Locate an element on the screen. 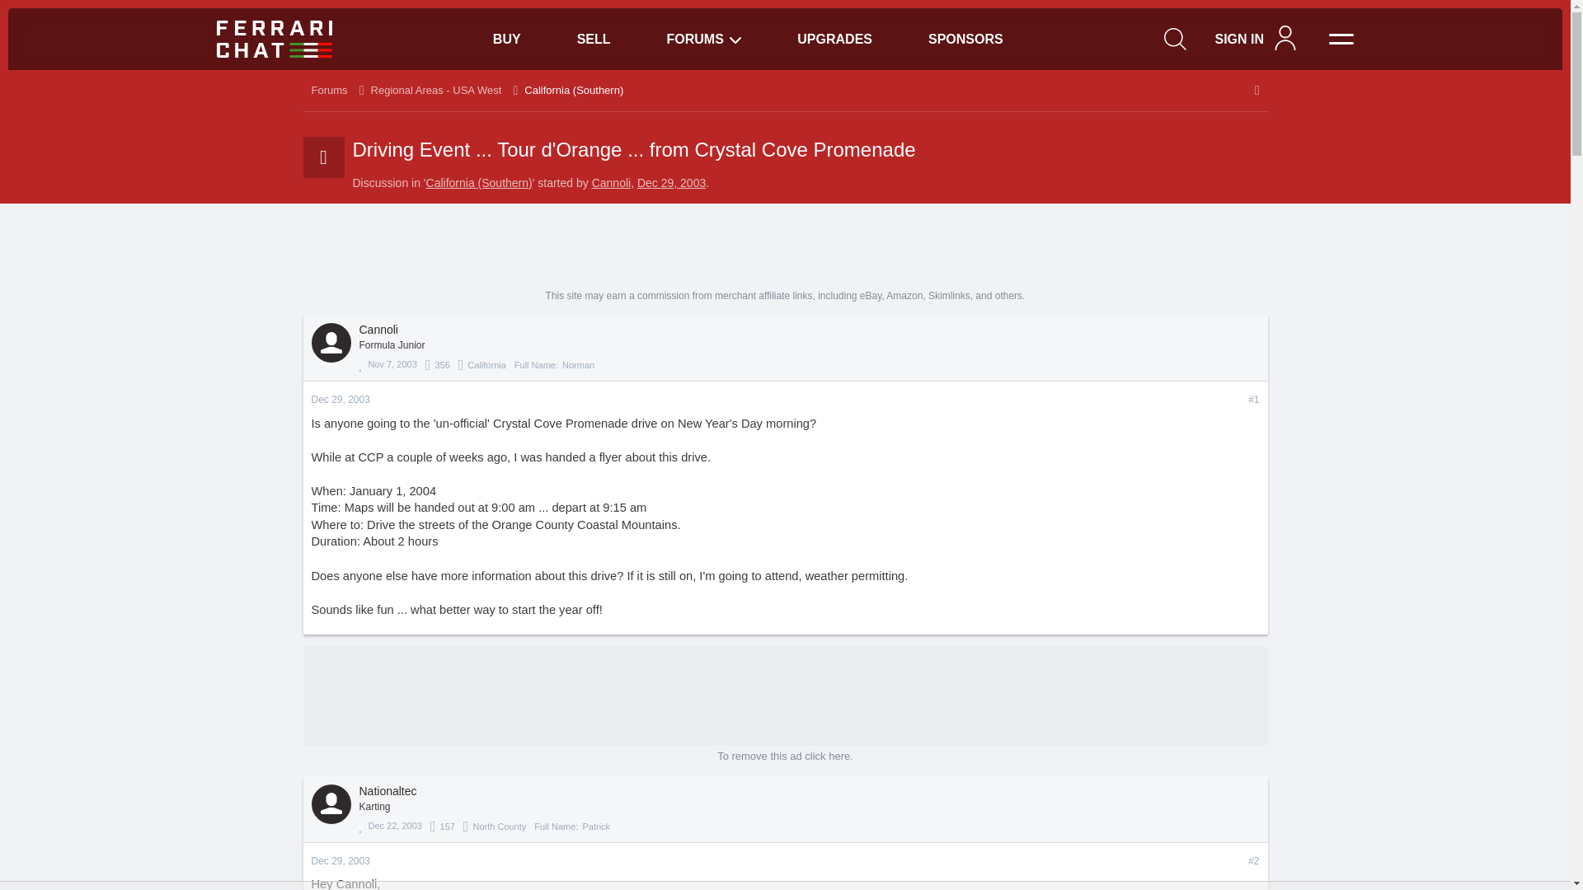 The image size is (1583, 890). FORUMS is located at coordinates (704, 39).